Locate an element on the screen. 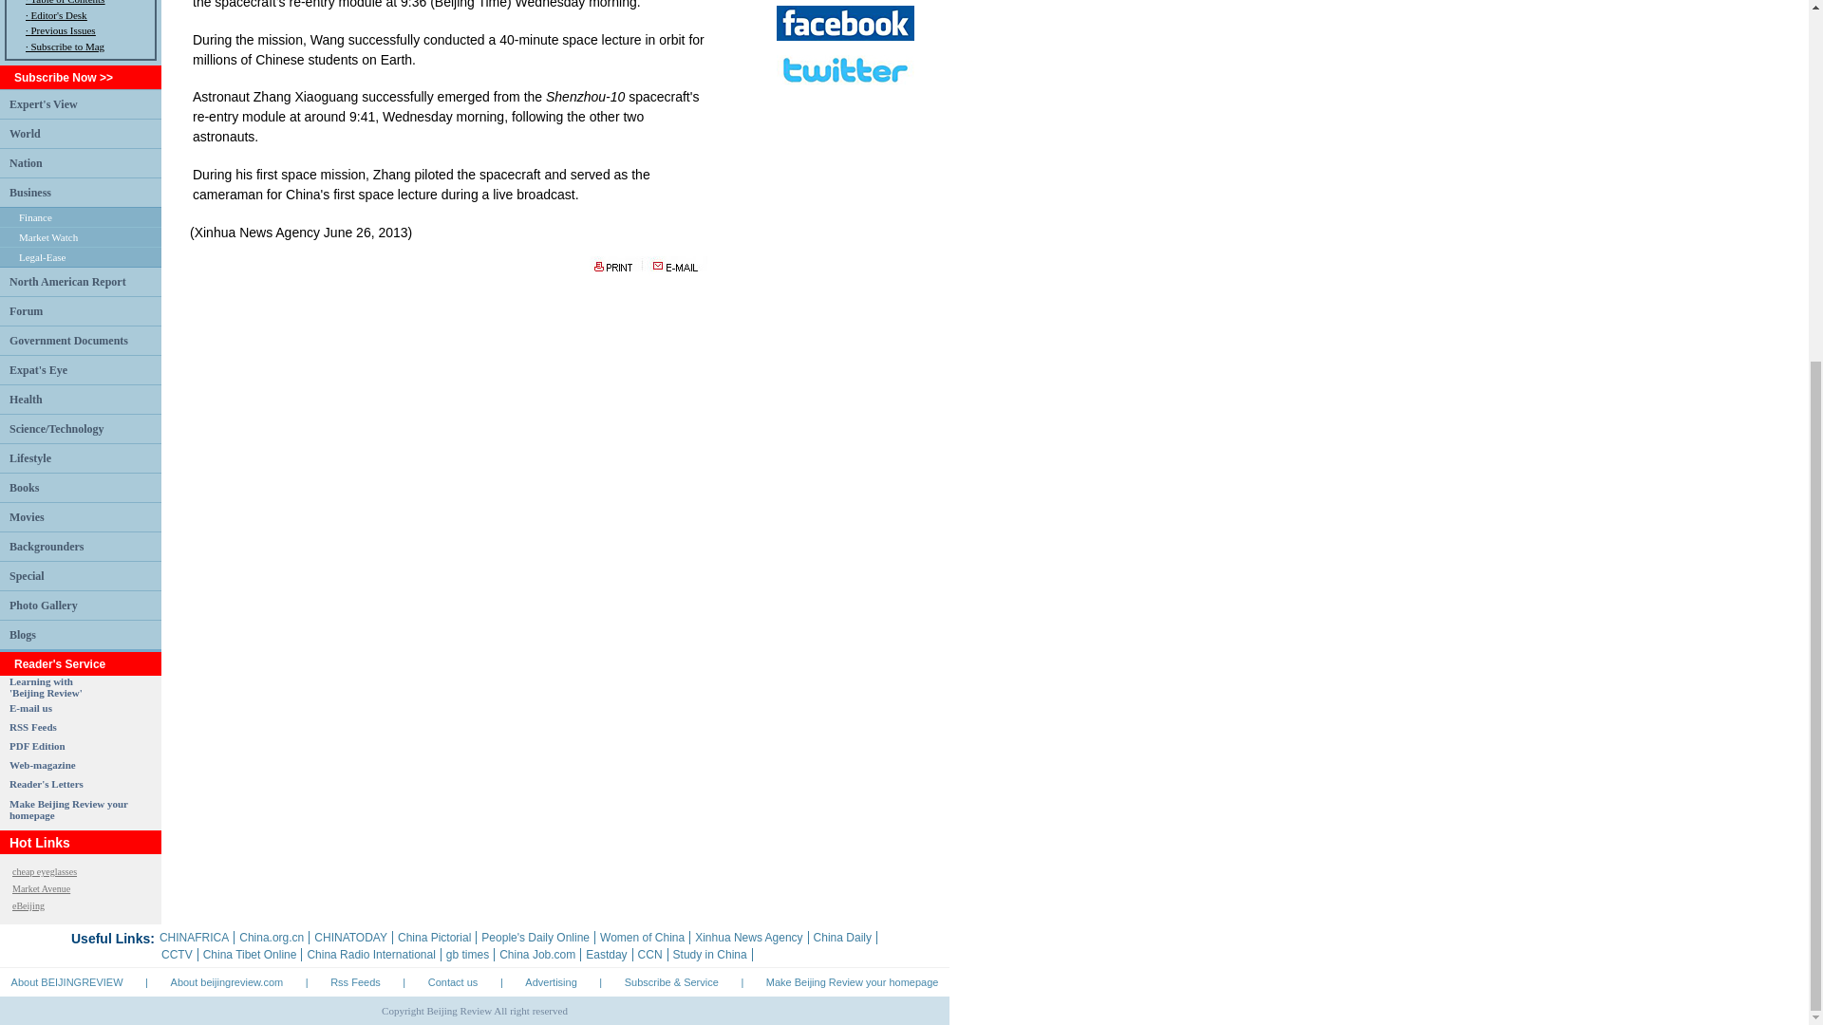 This screenshot has height=1025, width=1823. Books is located at coordinates (23, 486).